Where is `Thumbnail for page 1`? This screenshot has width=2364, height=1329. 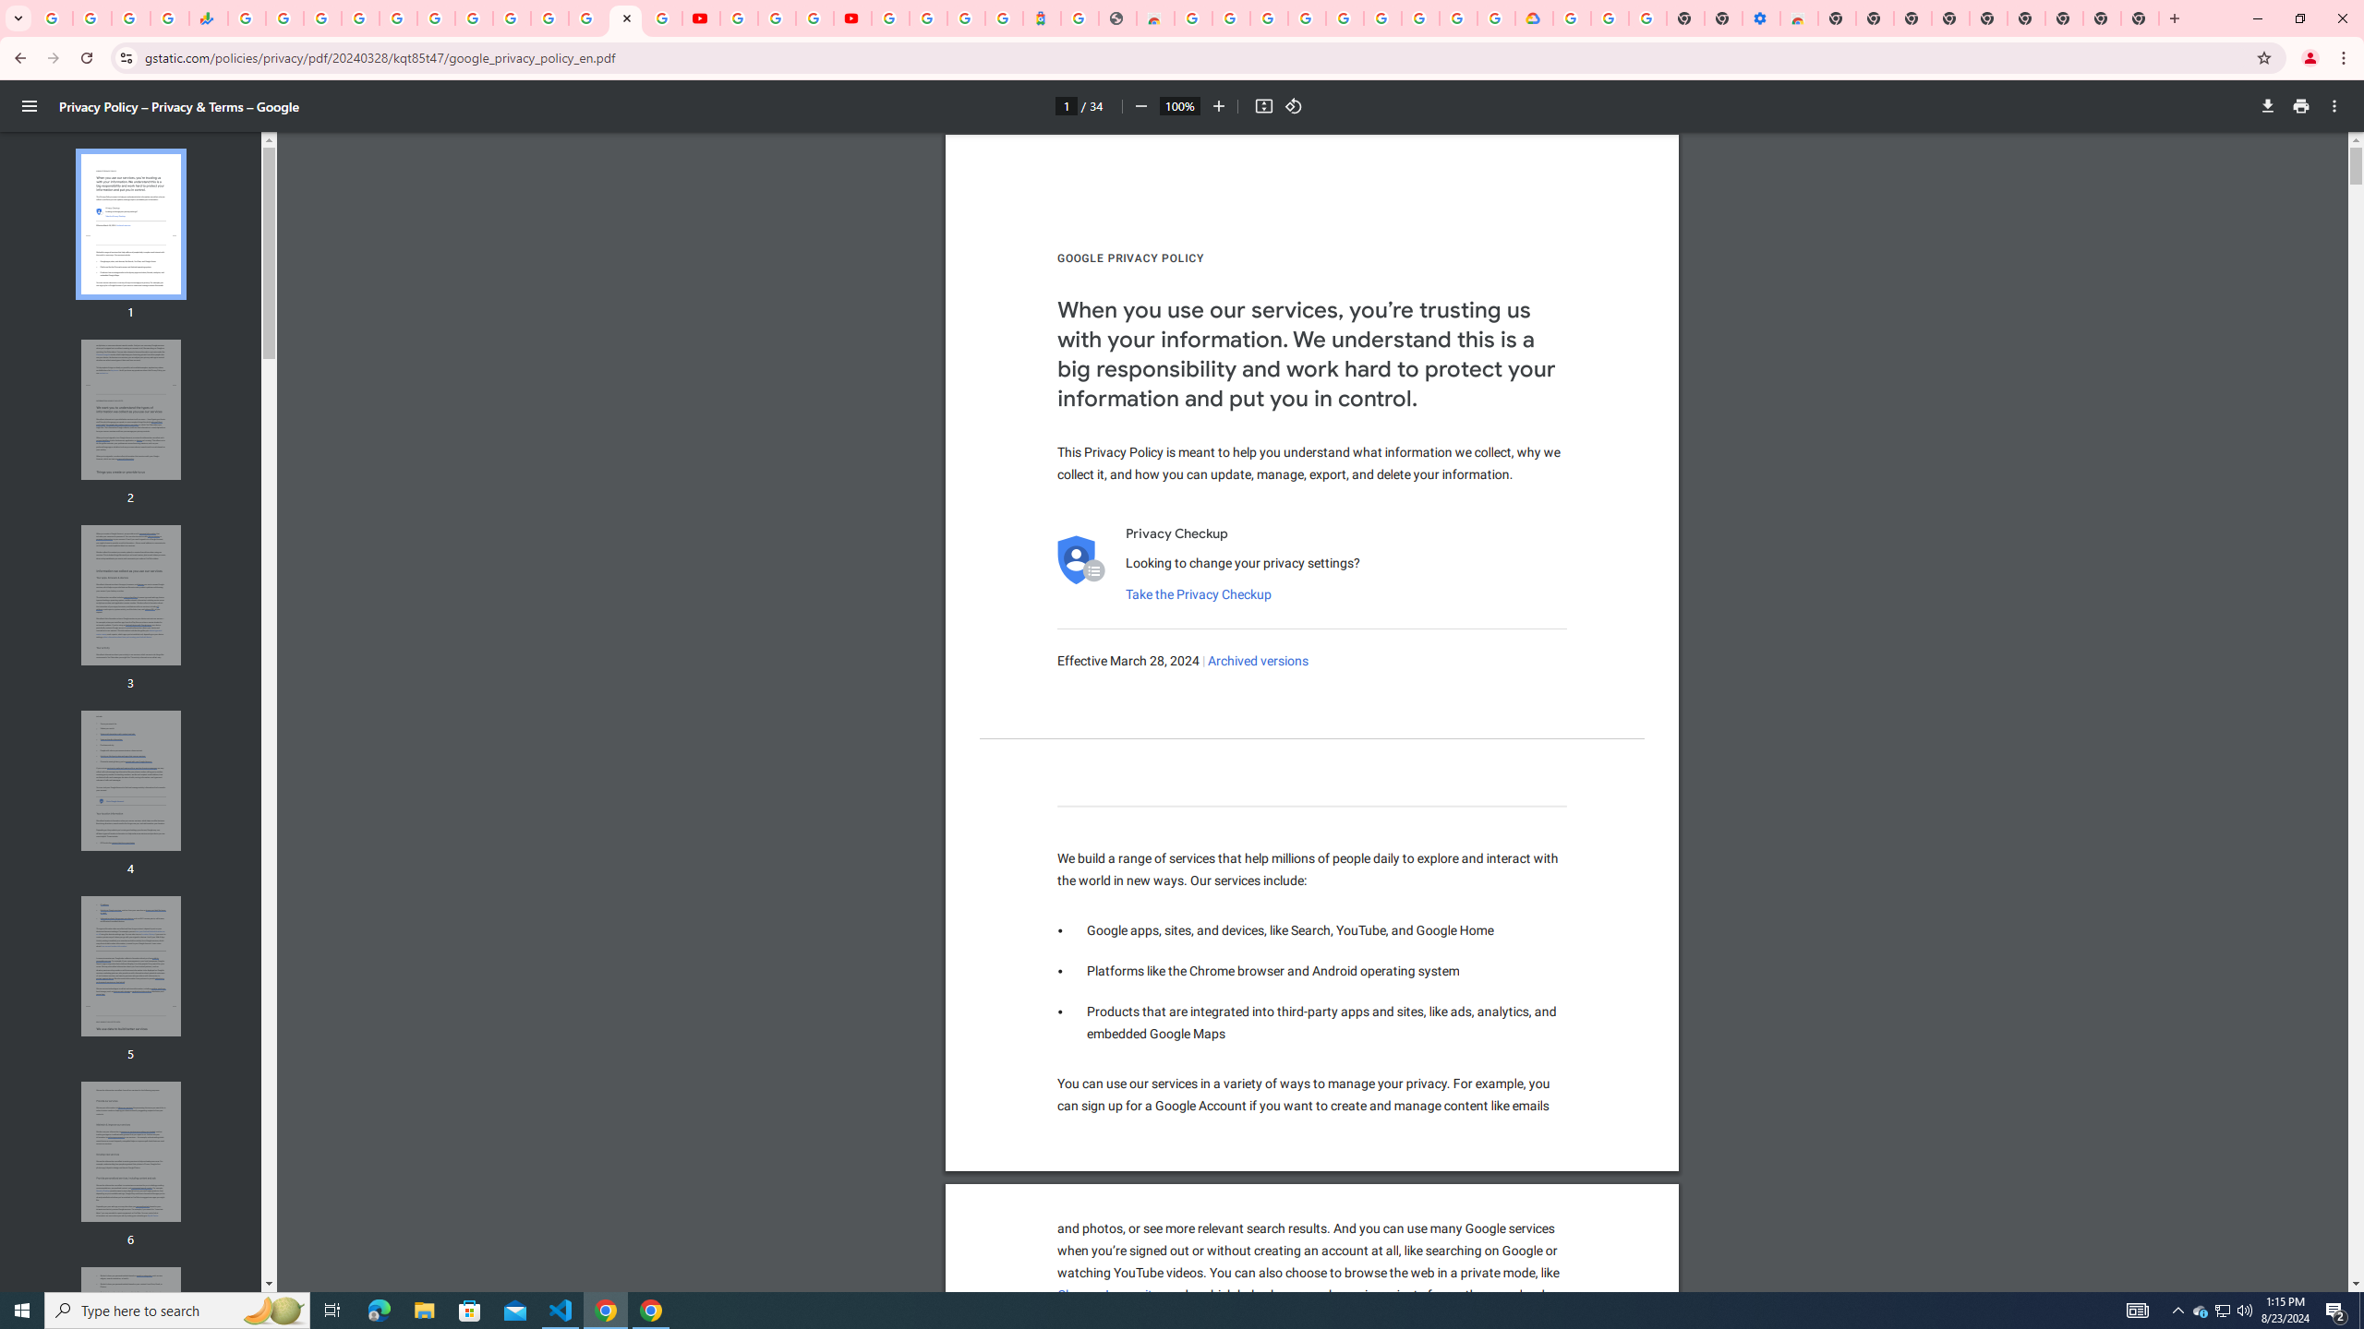
Thumbnail for page 1 is located at coordinates (131, 224).